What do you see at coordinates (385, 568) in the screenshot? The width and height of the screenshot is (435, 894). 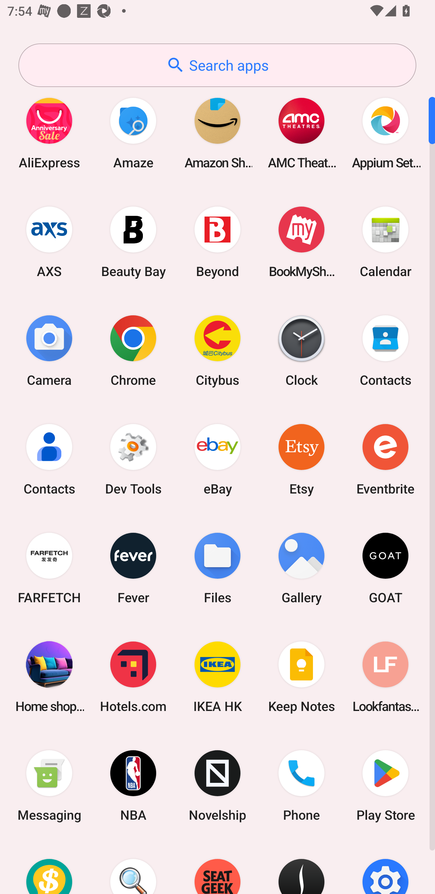 I see `GOAT` at bounding box center [385, 568].